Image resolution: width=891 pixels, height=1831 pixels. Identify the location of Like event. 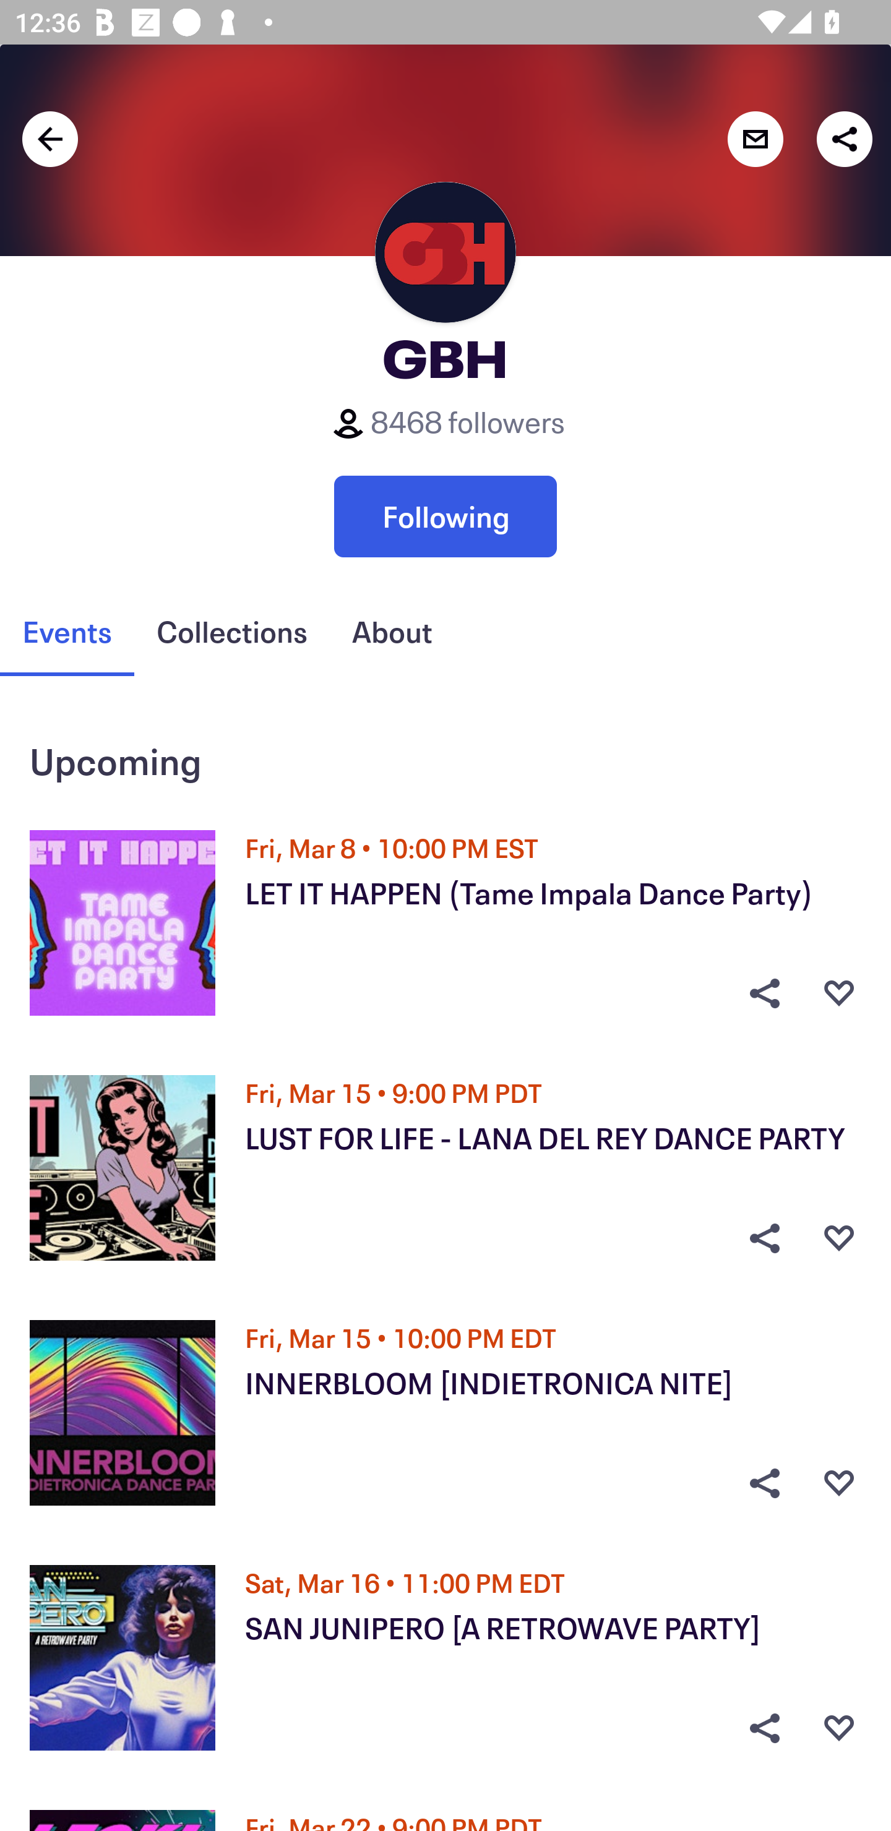
(839, 1238).